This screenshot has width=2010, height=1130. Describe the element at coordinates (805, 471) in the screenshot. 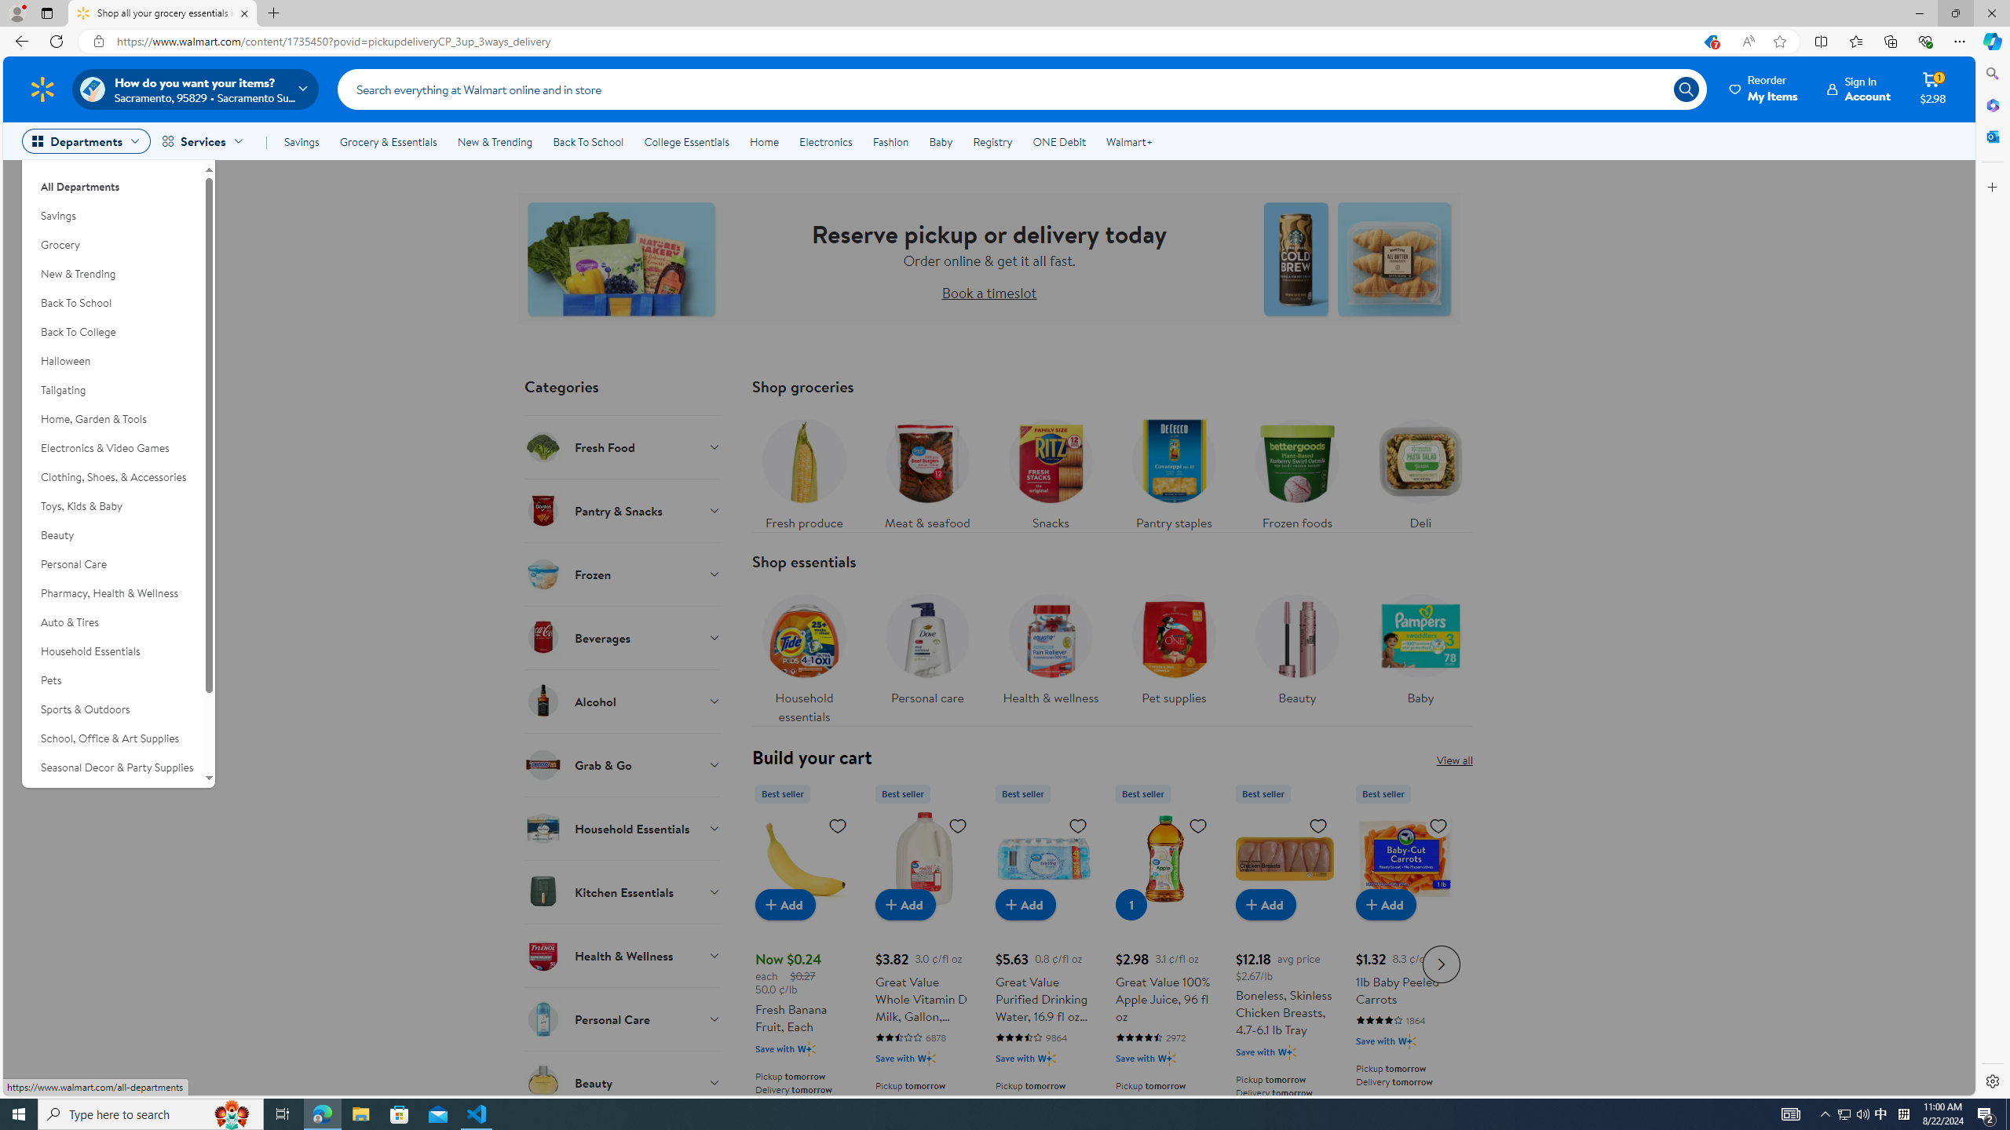

I see `Fresh produce` at that location.